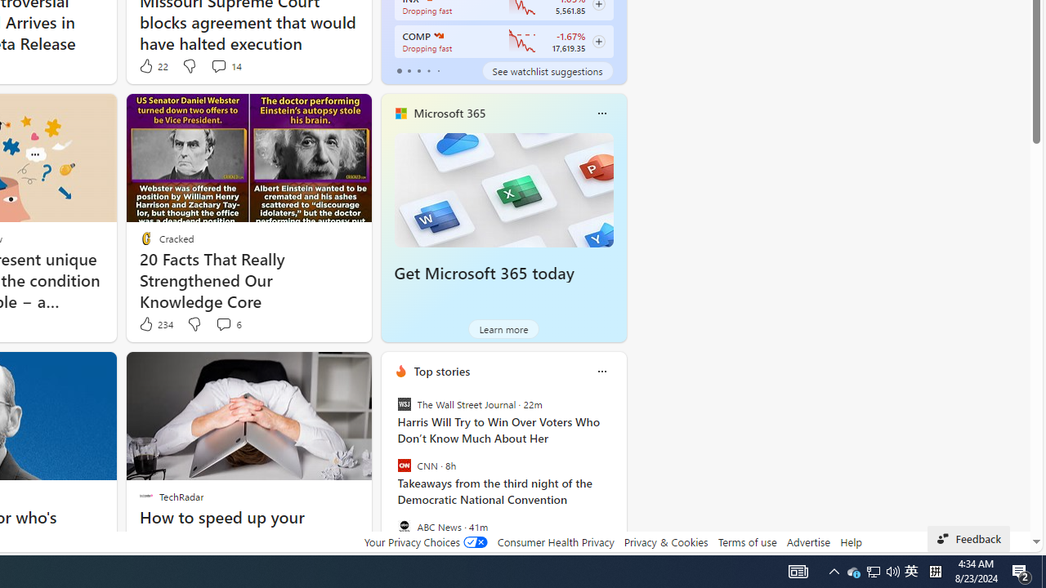  Describe the element at coordinates (548, 70) in the screenshot. I see `See watchlist suggestions` at that location.